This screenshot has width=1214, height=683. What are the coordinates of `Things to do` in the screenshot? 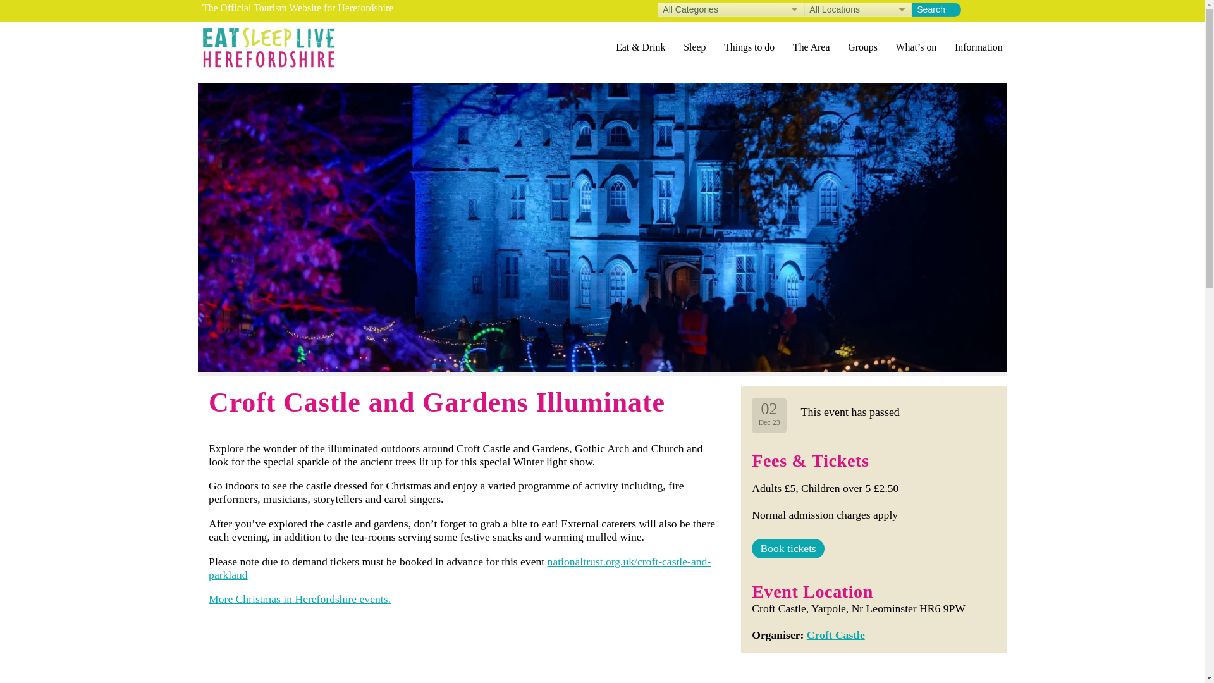 It's located at (749, 47).